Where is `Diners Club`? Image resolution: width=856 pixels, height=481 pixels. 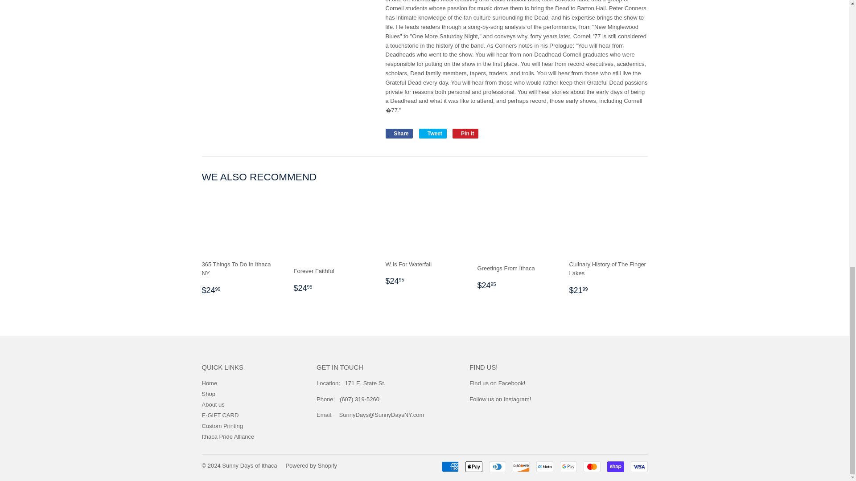 Diners Club is located at coordinates (497, 466).